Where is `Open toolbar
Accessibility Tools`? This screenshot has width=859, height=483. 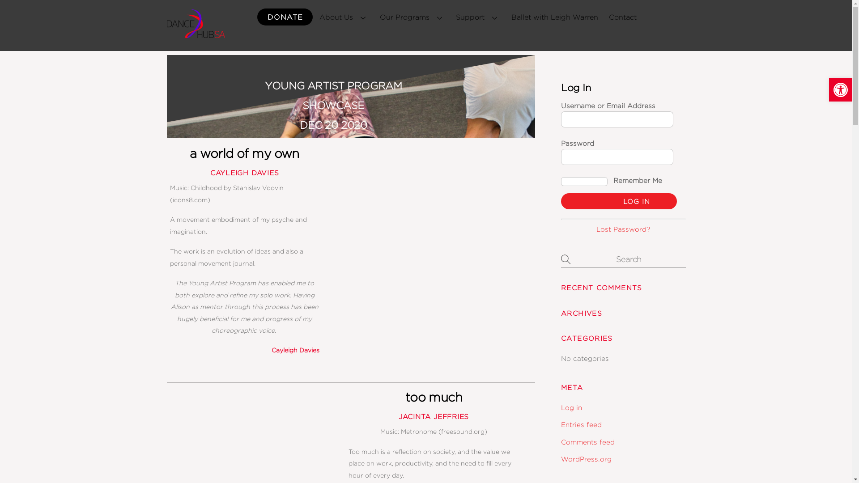
Open toolbar
Accessibility Tools is located at coordinates (841, 90).